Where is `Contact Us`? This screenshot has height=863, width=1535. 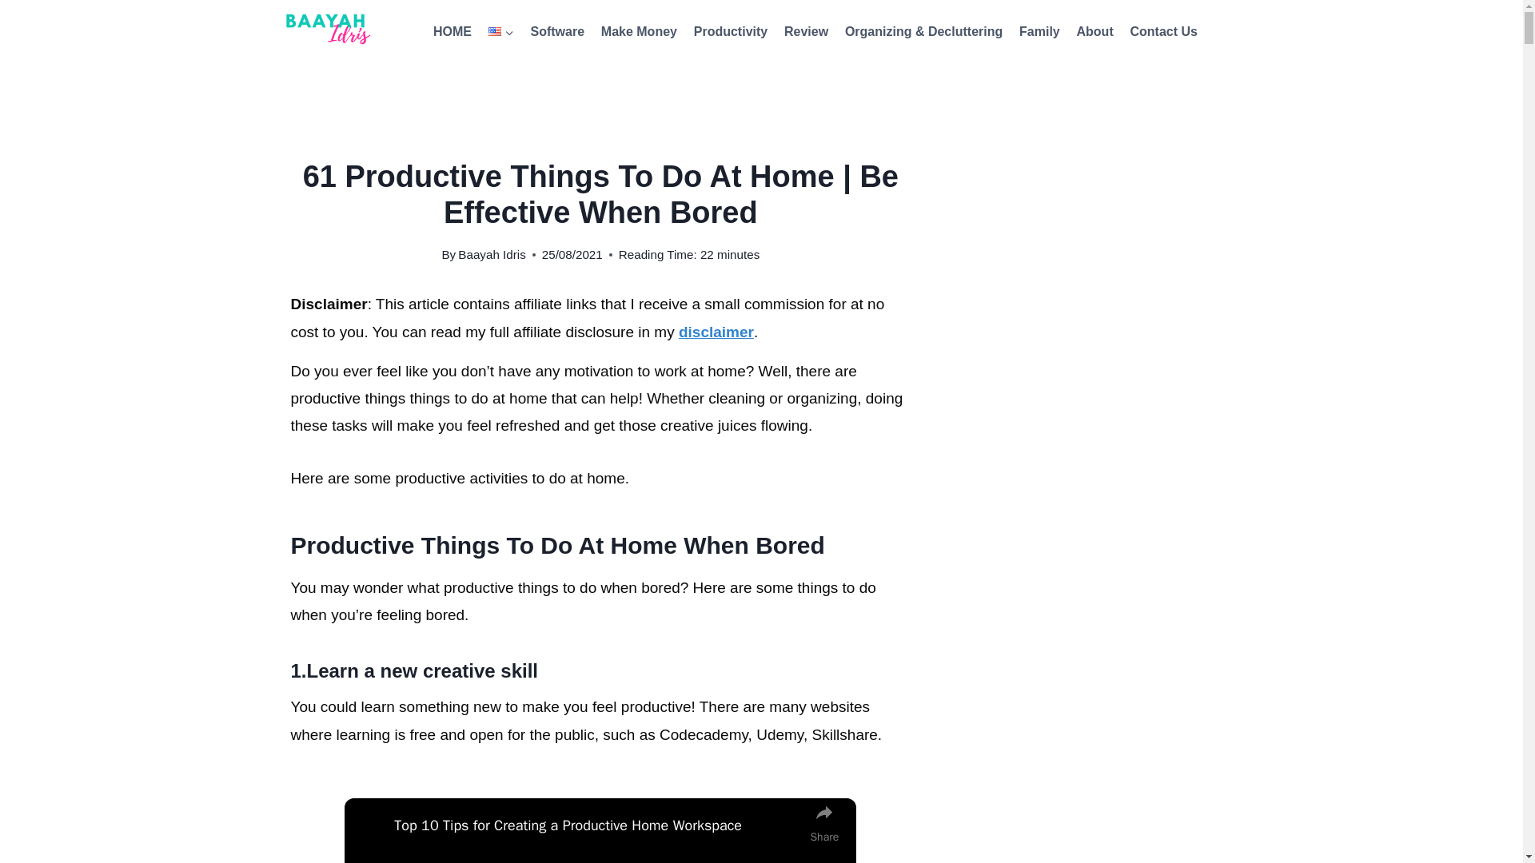 Contact Us is located at coordinates (1163, 31).